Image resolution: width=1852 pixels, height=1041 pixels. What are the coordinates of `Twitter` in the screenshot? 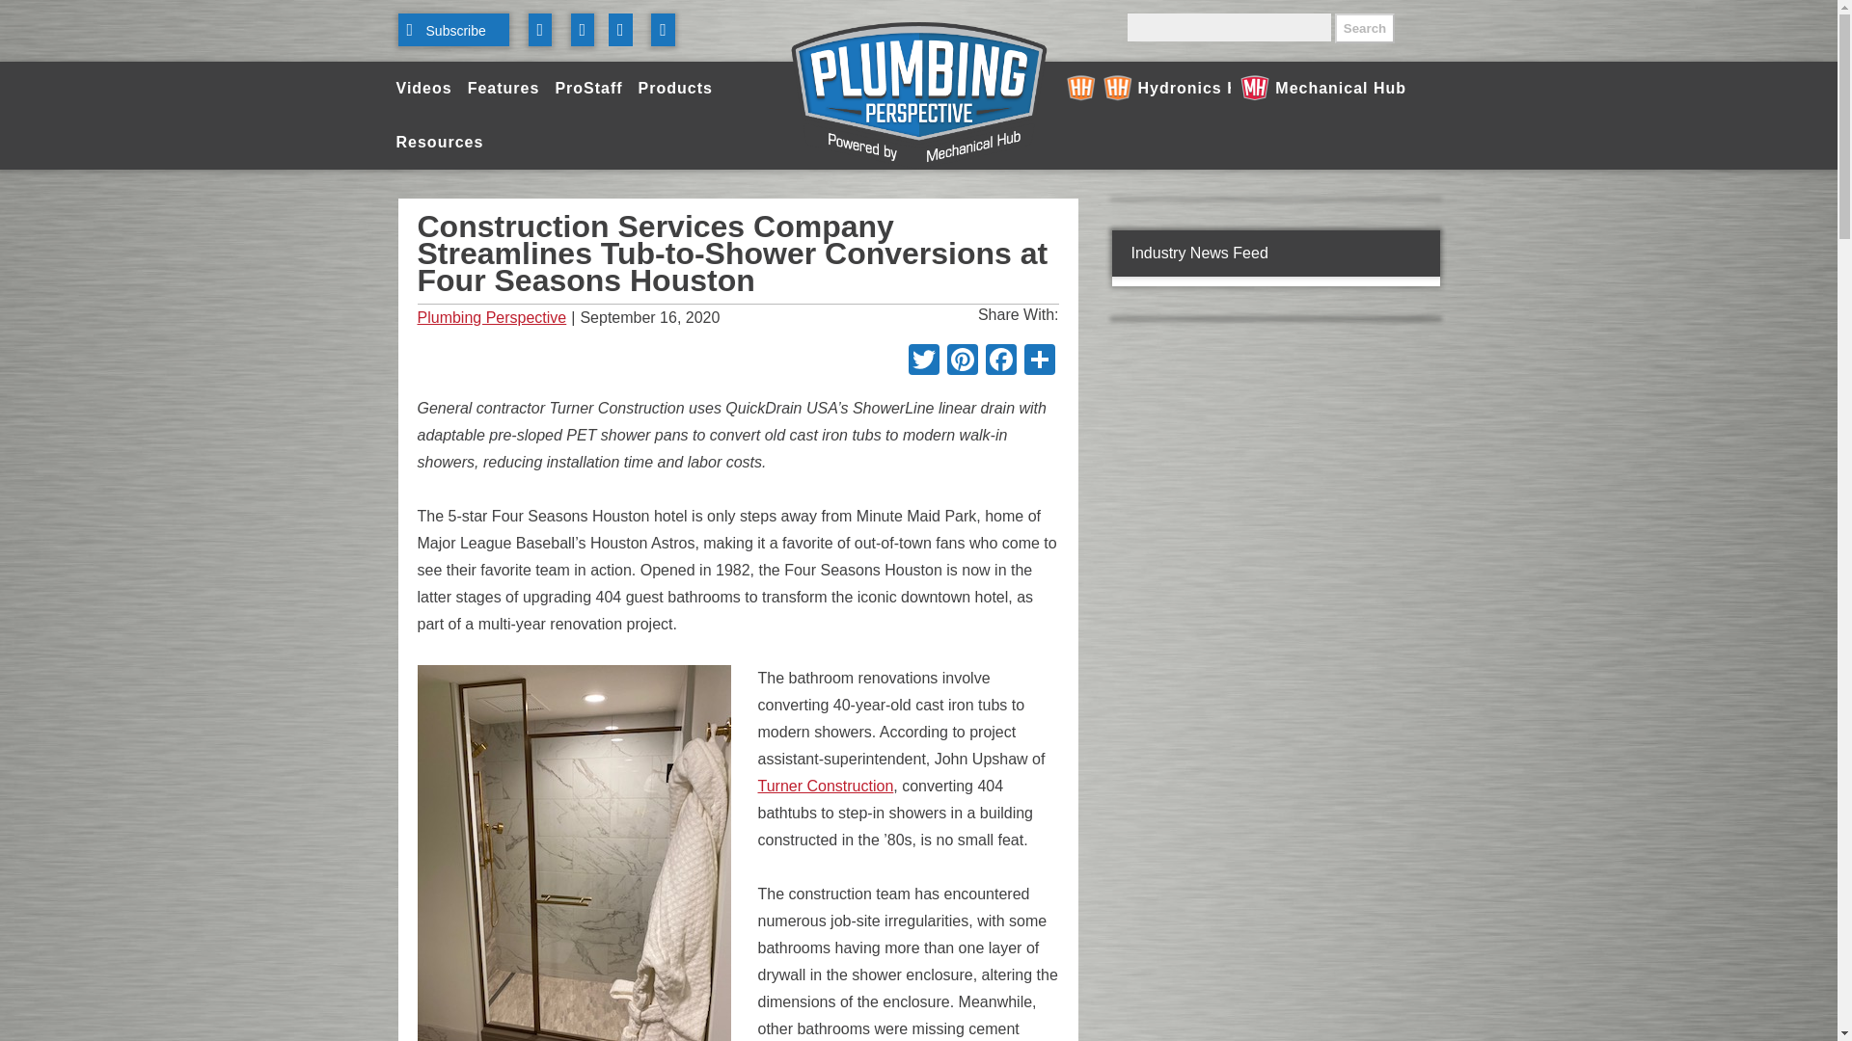 It's located at (924, 362).